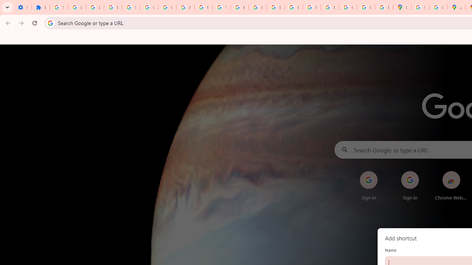 The height and width of the screenshot is (265, 472). I want to click on Google Maps, so click(402, 7).